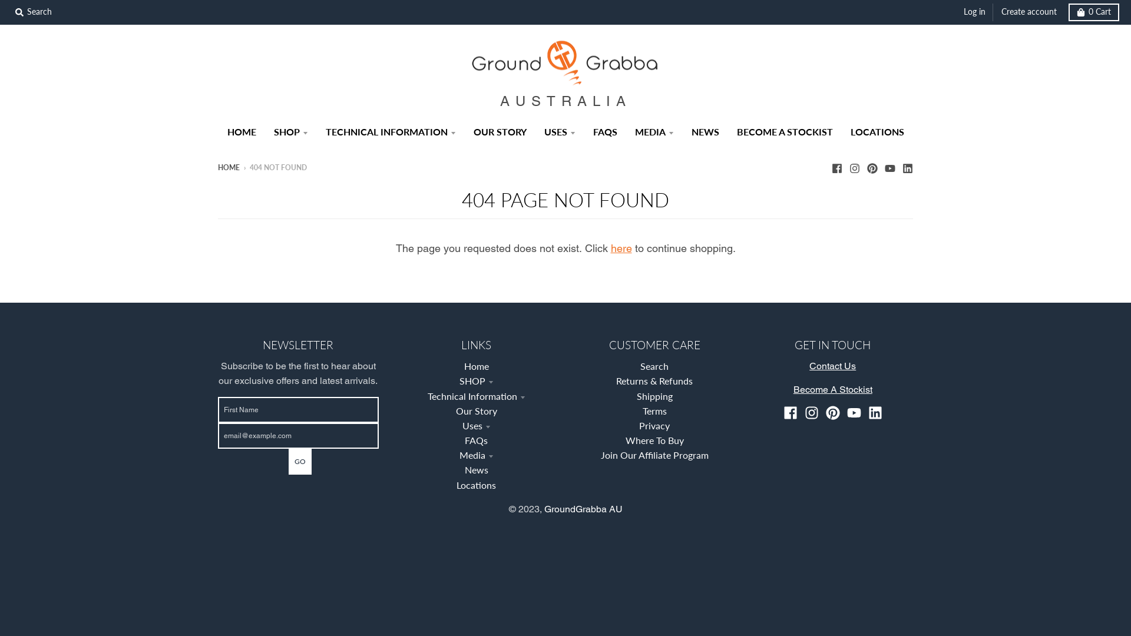 This screenshot has width=1131, height=636. Describe the element at coordinates (477, 366) in the screenshot. I see `Home` at that location.